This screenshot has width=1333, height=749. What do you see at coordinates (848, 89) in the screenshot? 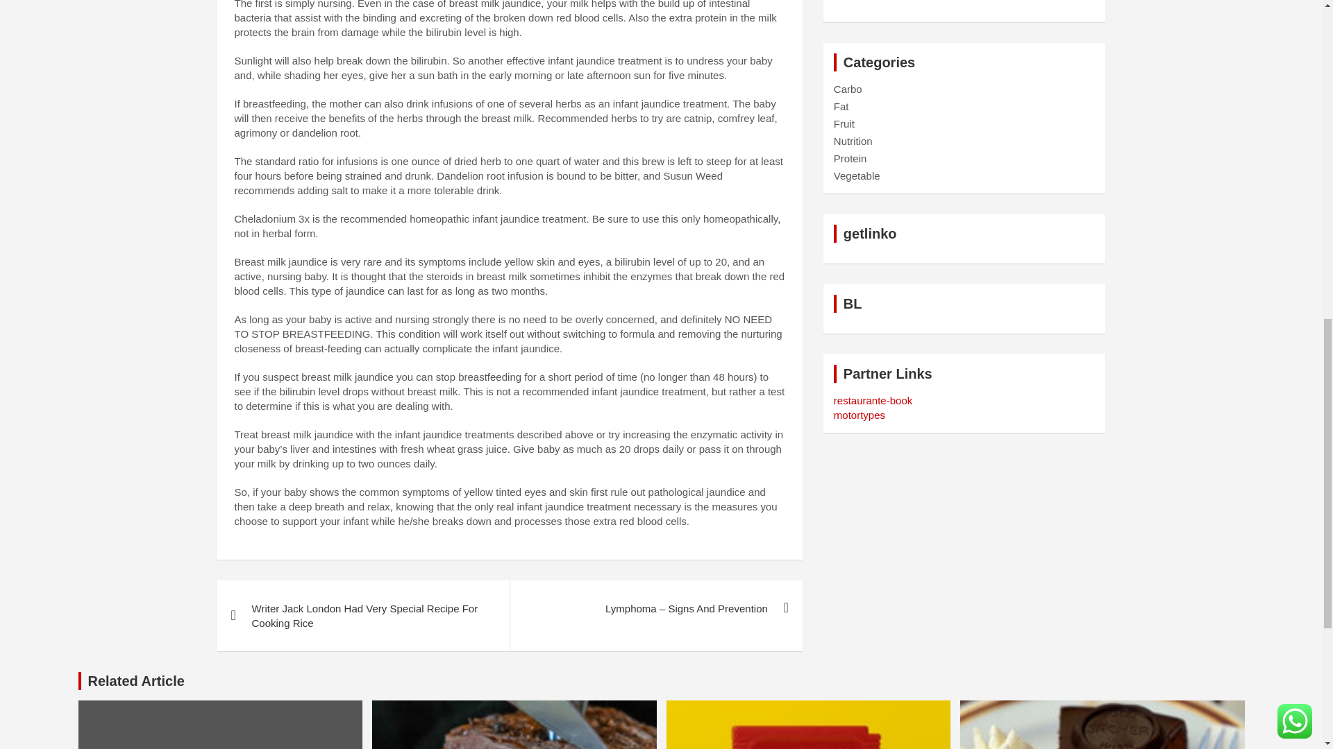
I see `Carbo` at bounding box center [848, 89].